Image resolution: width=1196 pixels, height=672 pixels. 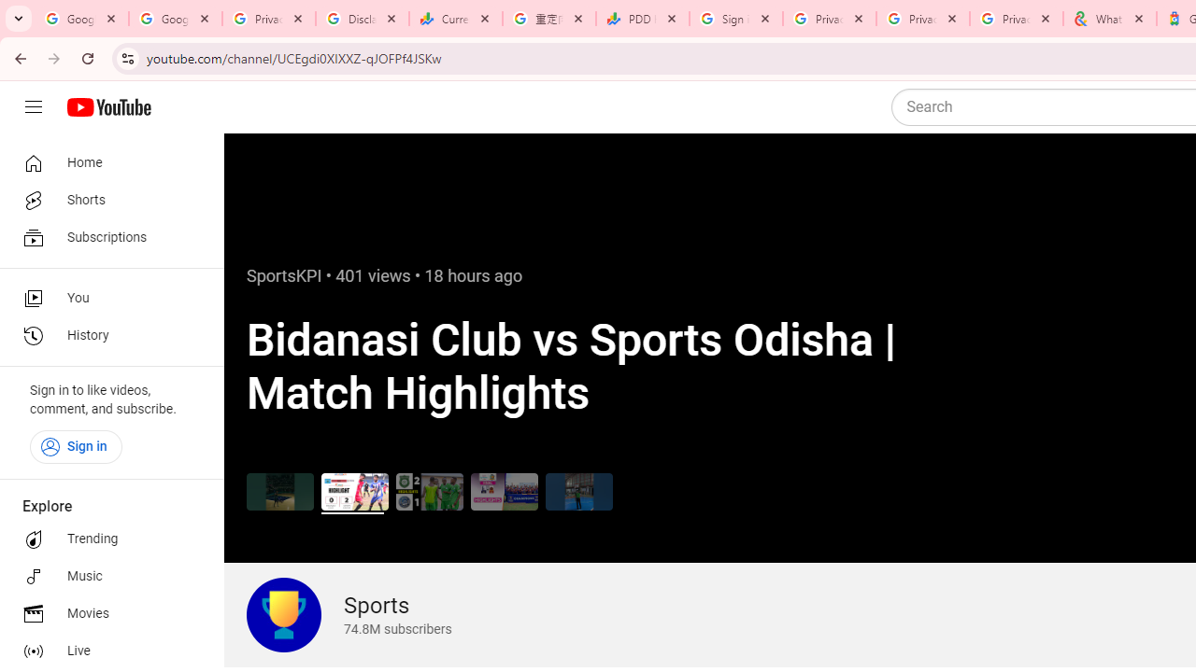 I want to click on Privacy Checkup, so click(x=923, y=19).